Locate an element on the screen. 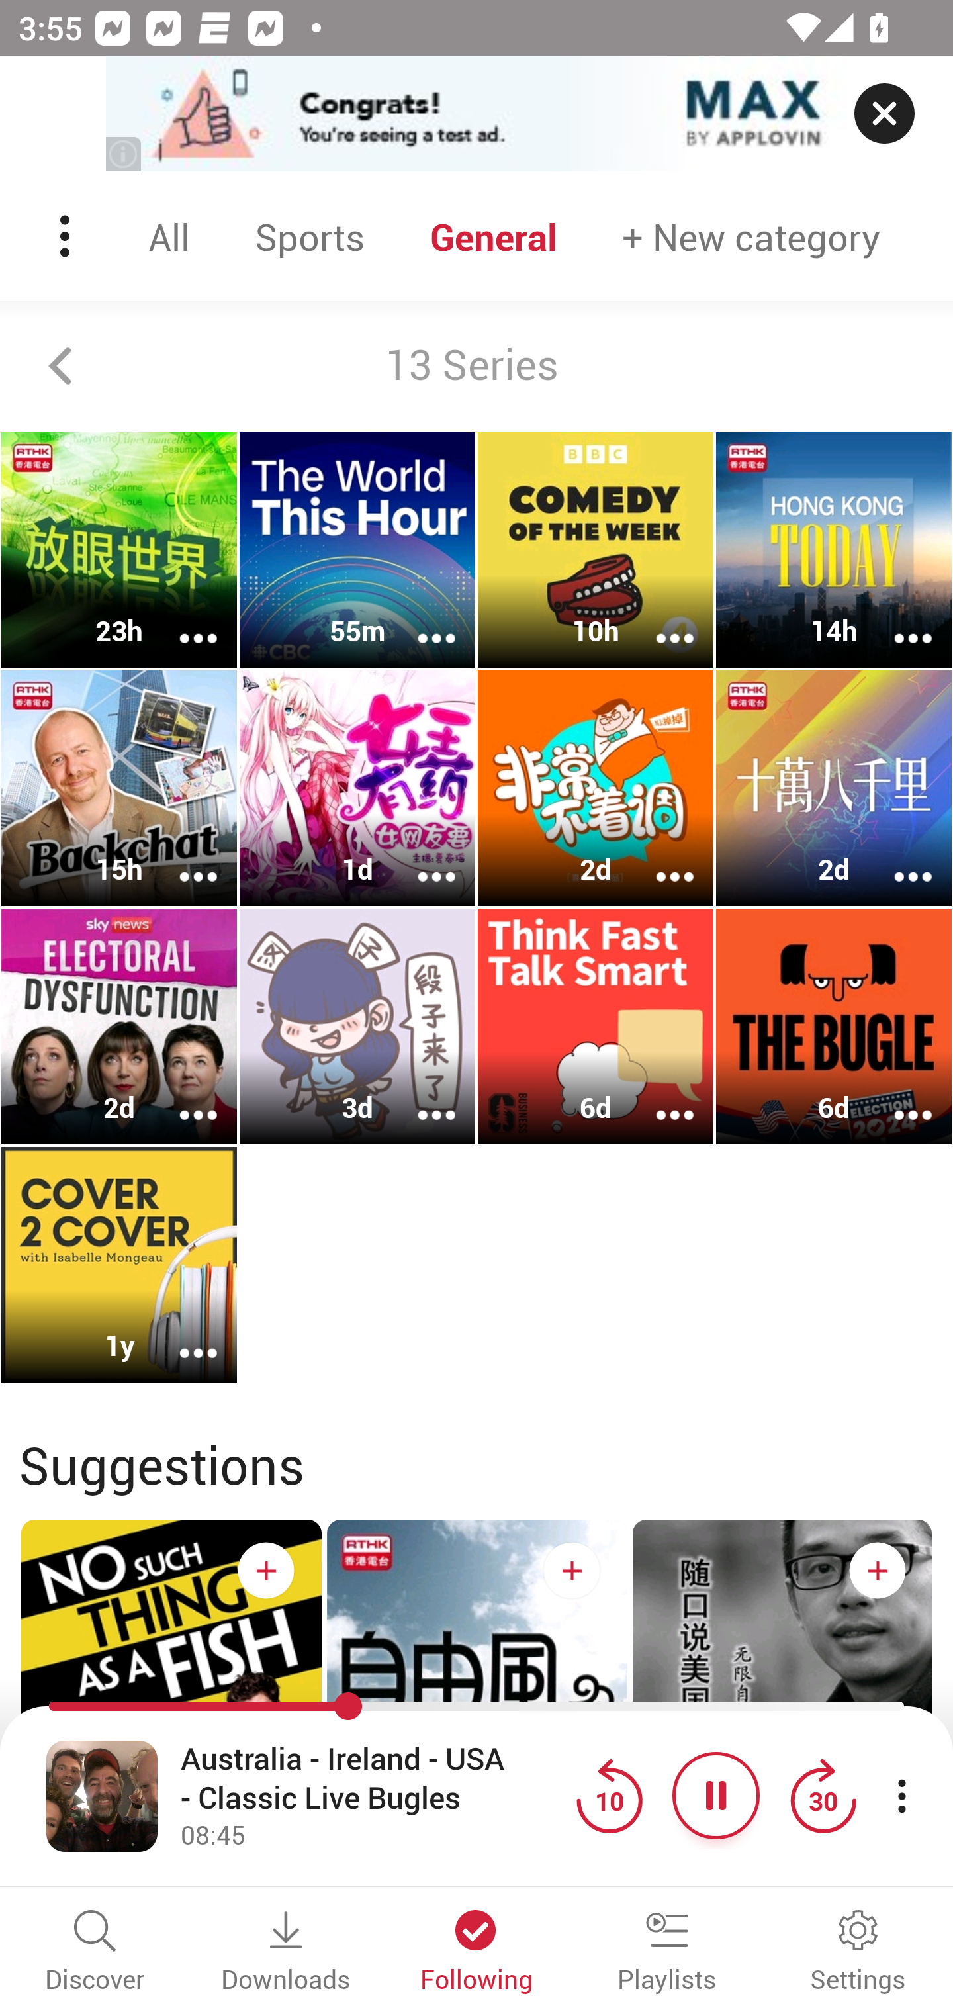 This screenshot has width=953, height=2012. Cover 2 Cover 1y More options More options is located at coordinates (119, 1264).